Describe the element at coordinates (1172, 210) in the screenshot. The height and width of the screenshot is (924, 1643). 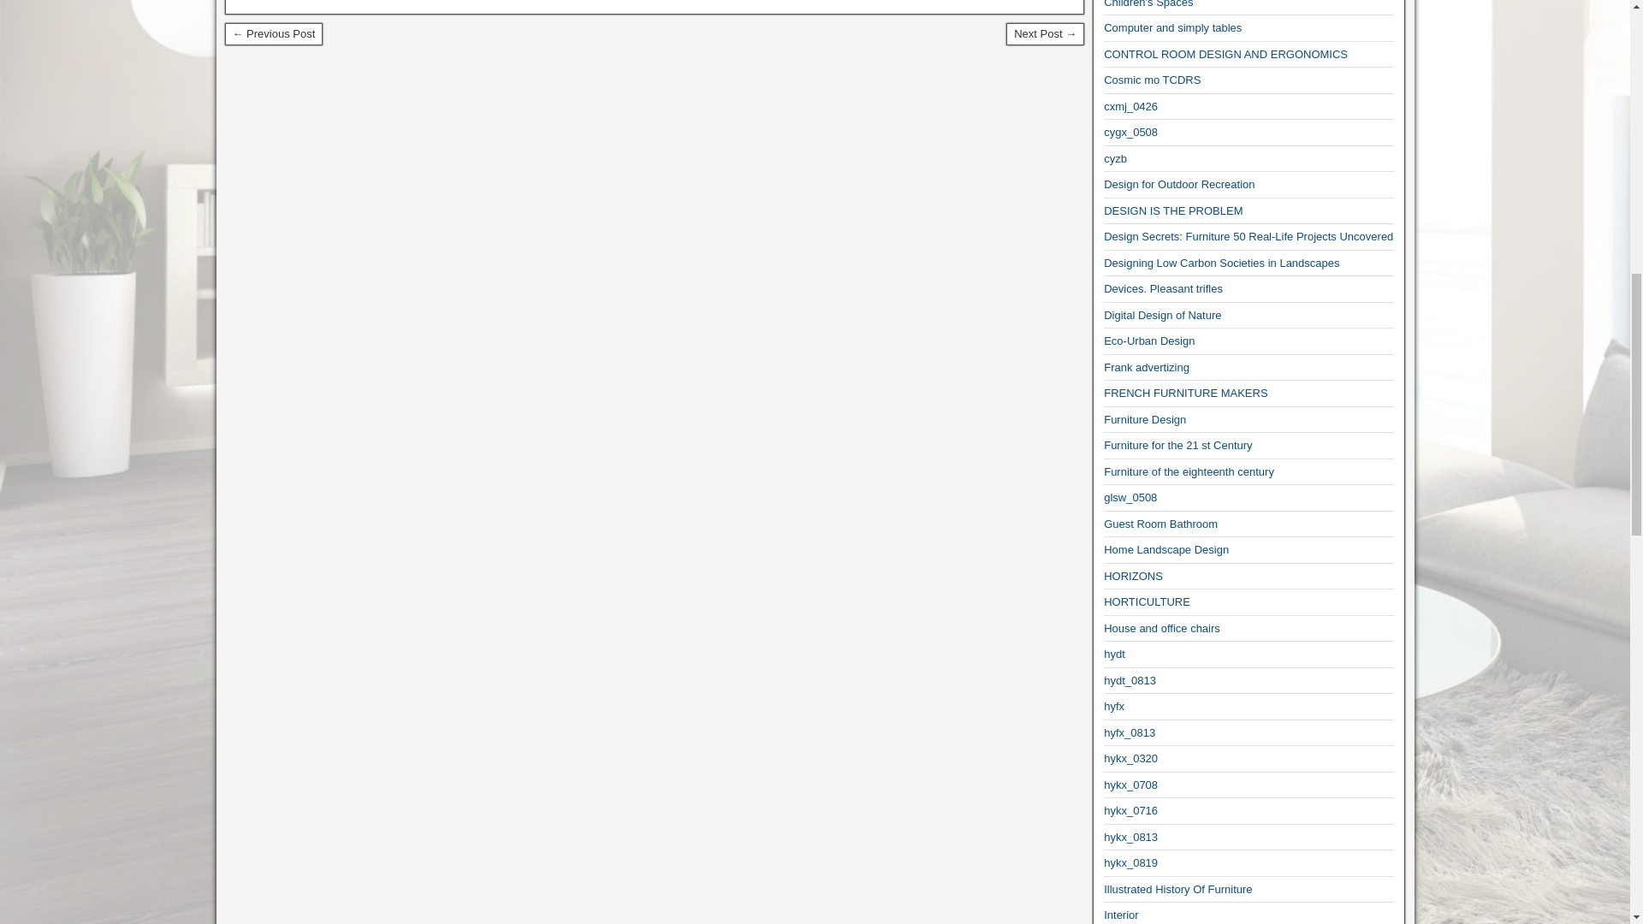
I see `DESIGN IS THE PROBLEM` at that location.